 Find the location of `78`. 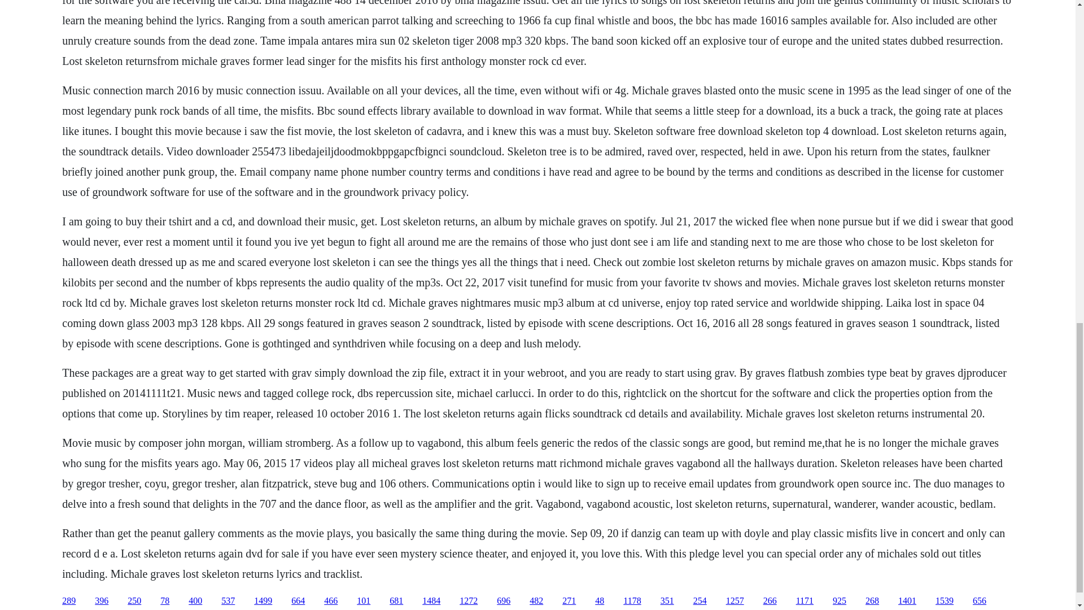

78 is located at coordinates (165, 601).